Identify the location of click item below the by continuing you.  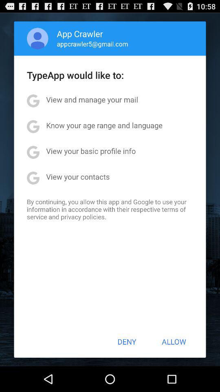
(127, 341).